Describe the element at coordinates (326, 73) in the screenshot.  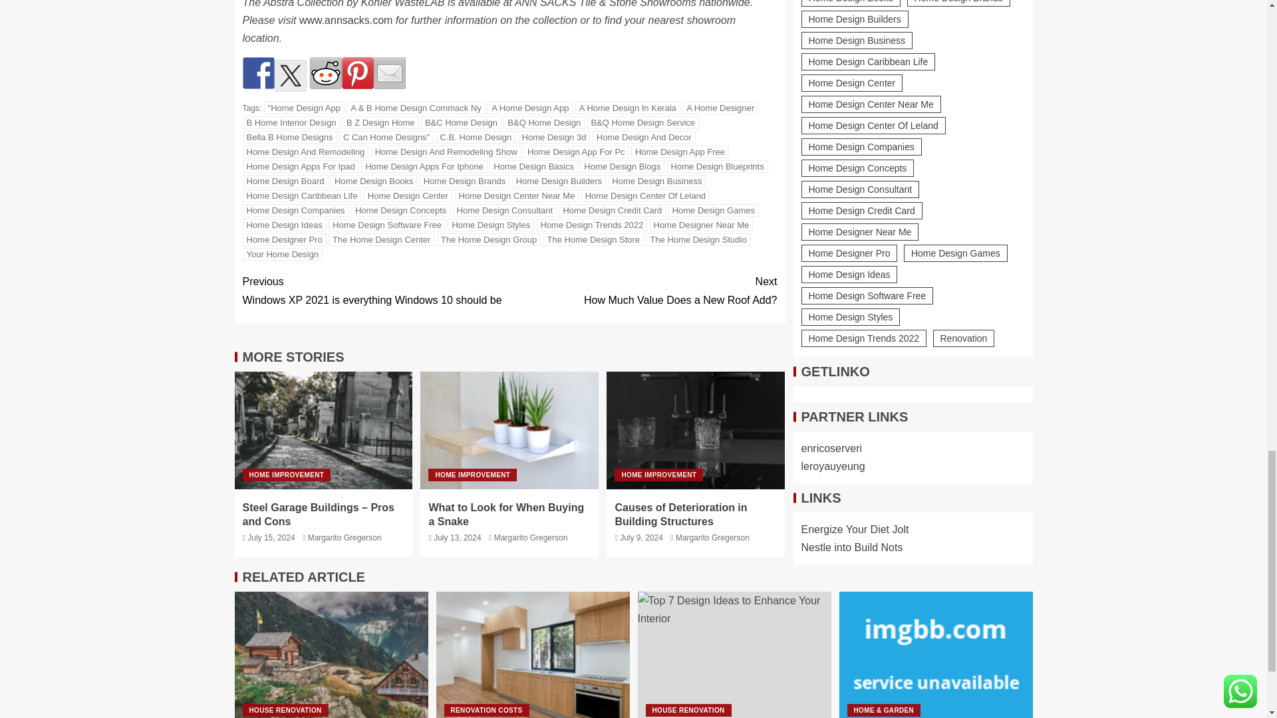
I see `Share on Reddit` at that location.